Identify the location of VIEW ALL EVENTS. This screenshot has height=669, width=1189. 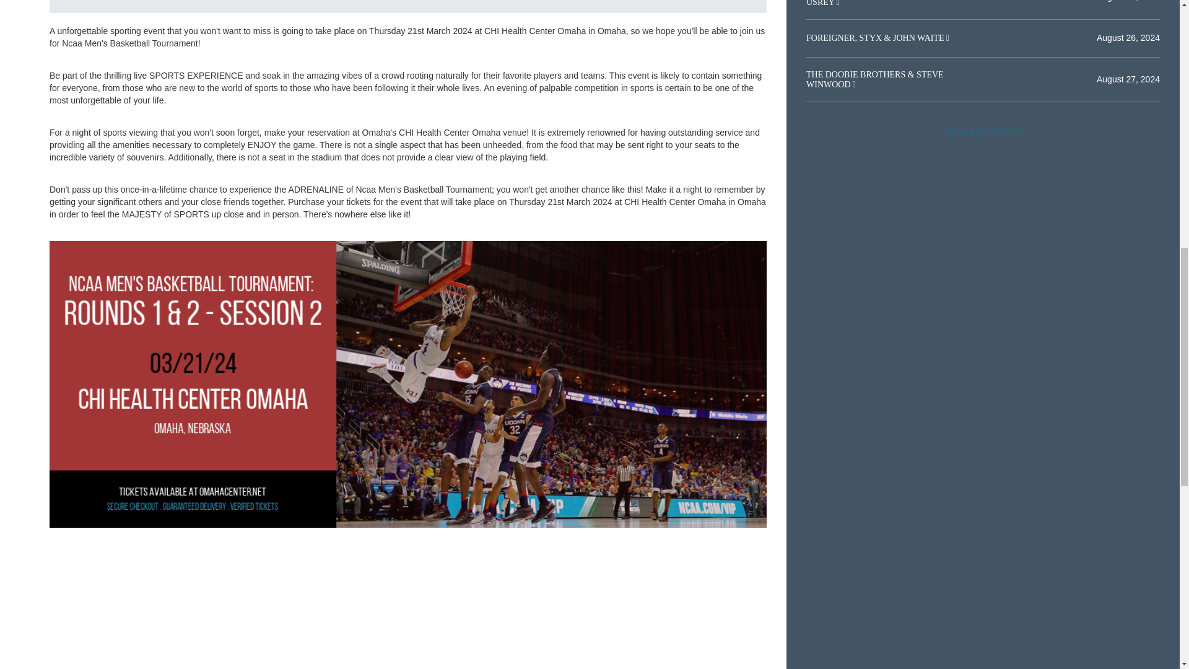
(983, 134).